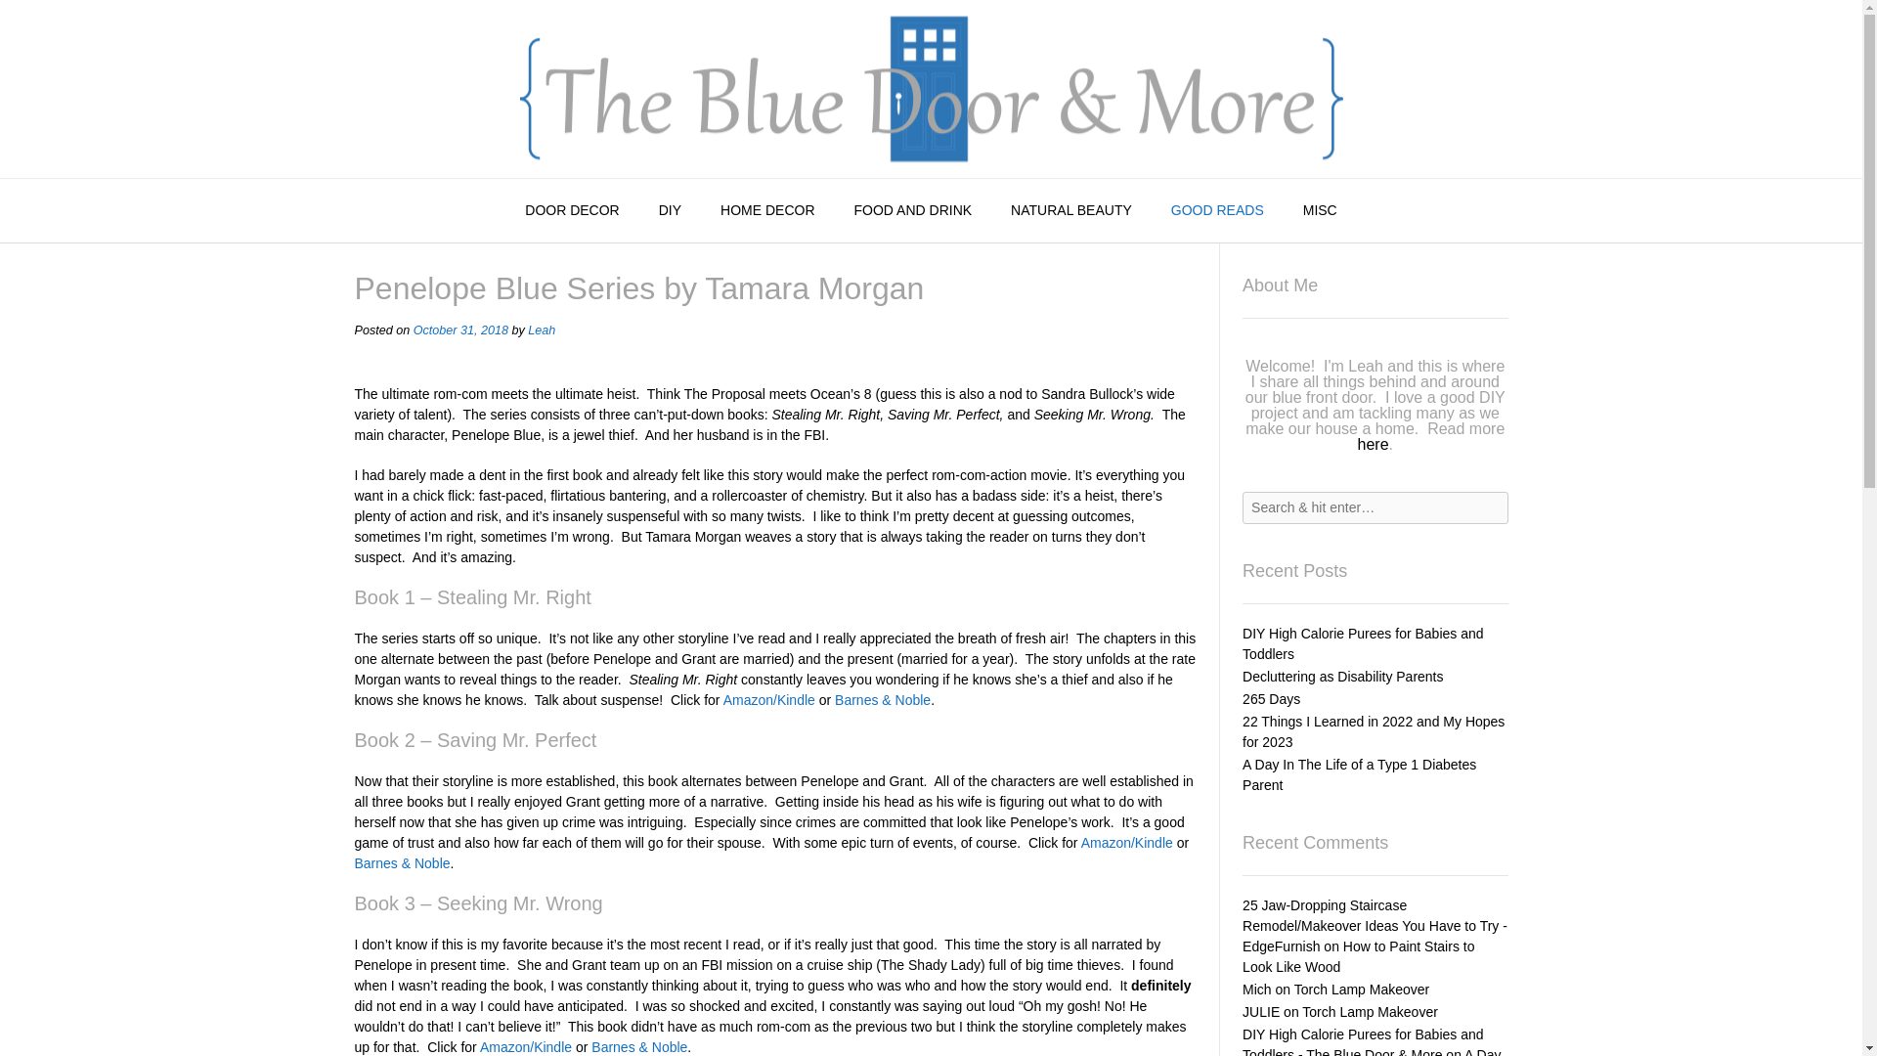 The image size is (1877, 1056). I want to click on HOME DECOR, so click(766, 211).